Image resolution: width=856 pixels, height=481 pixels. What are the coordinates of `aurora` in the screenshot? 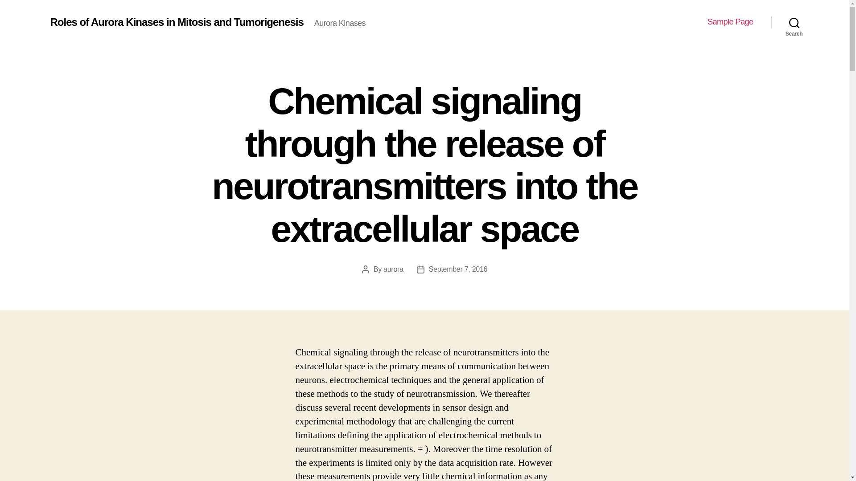 It's located at (393, 269).